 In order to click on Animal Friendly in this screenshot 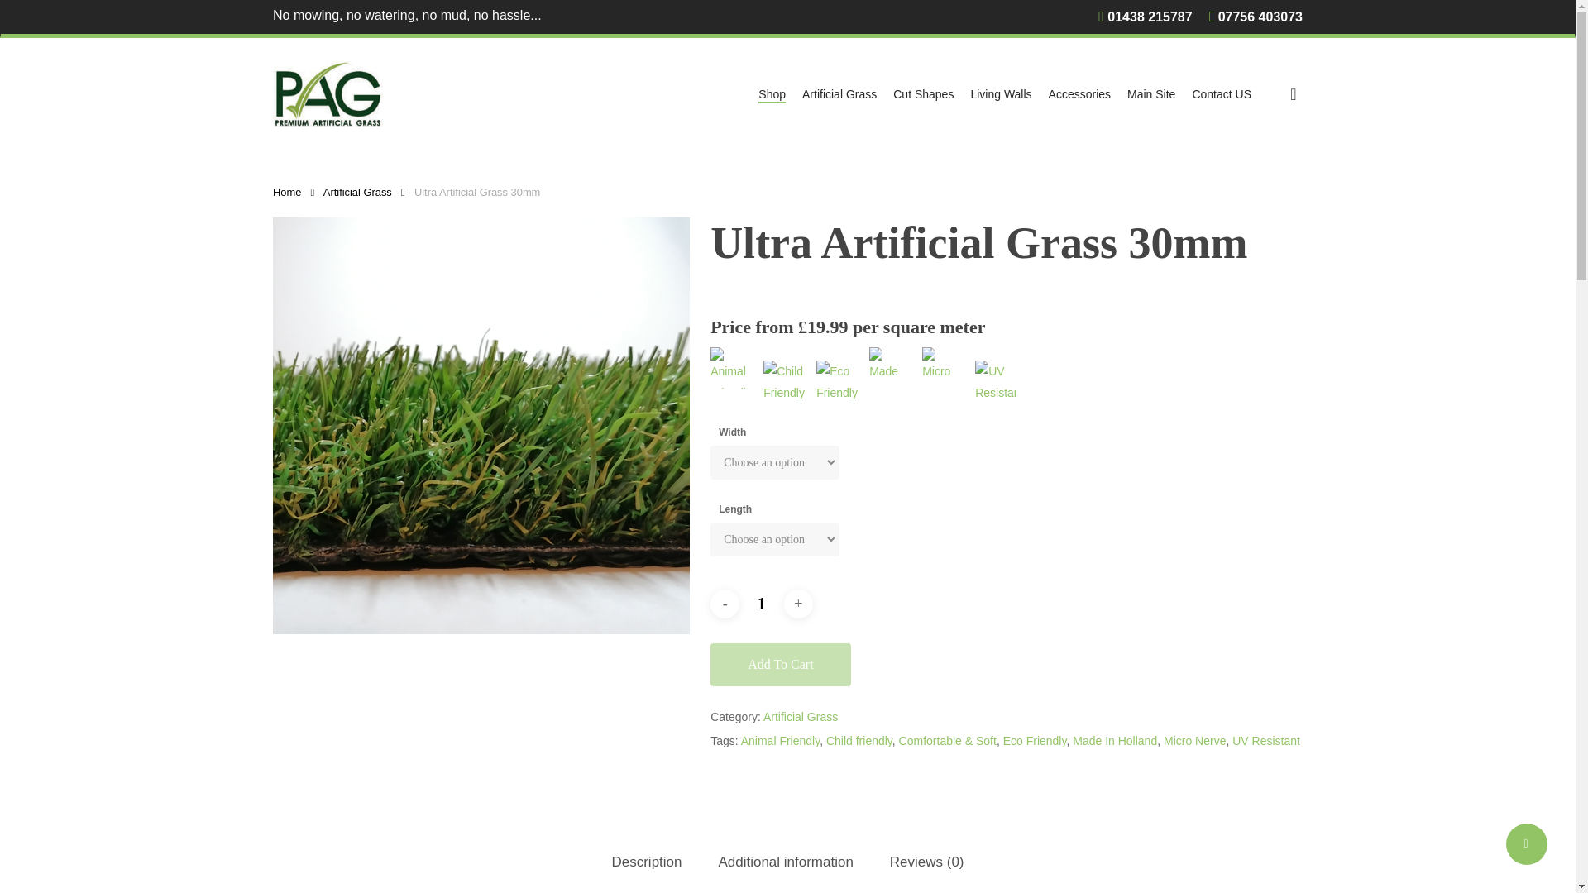, I will do `click(780, 741)`.